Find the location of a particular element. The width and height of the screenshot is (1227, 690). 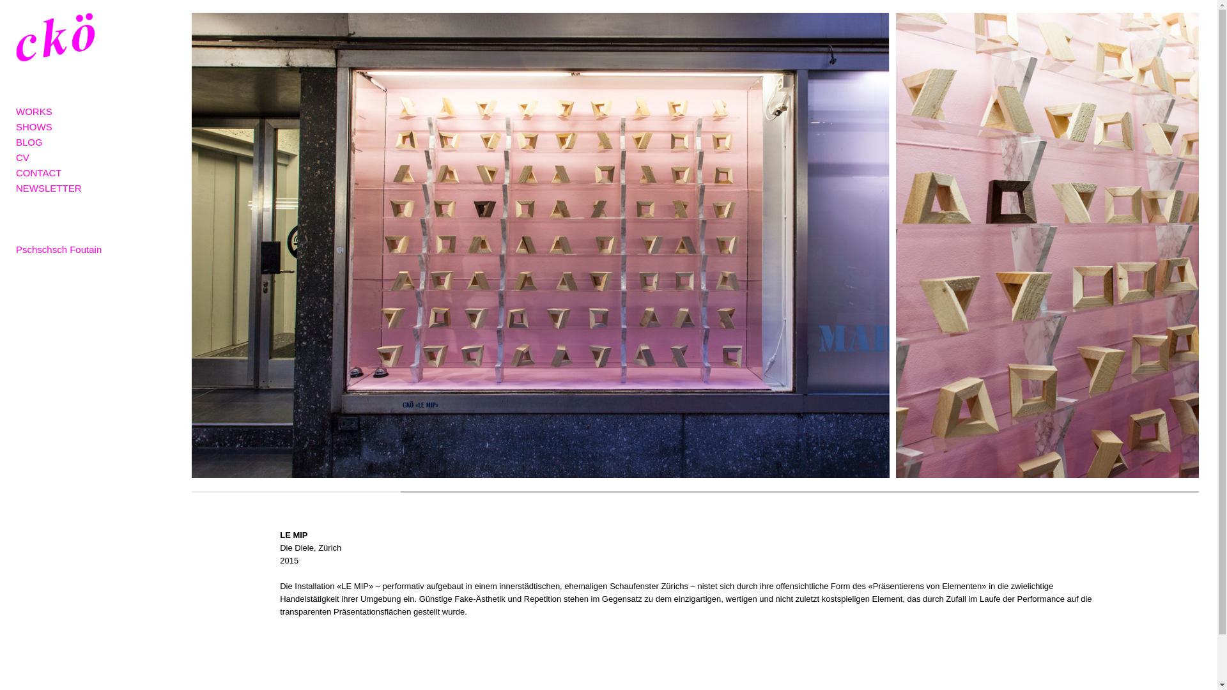

  is located at coordinates (17, 218).